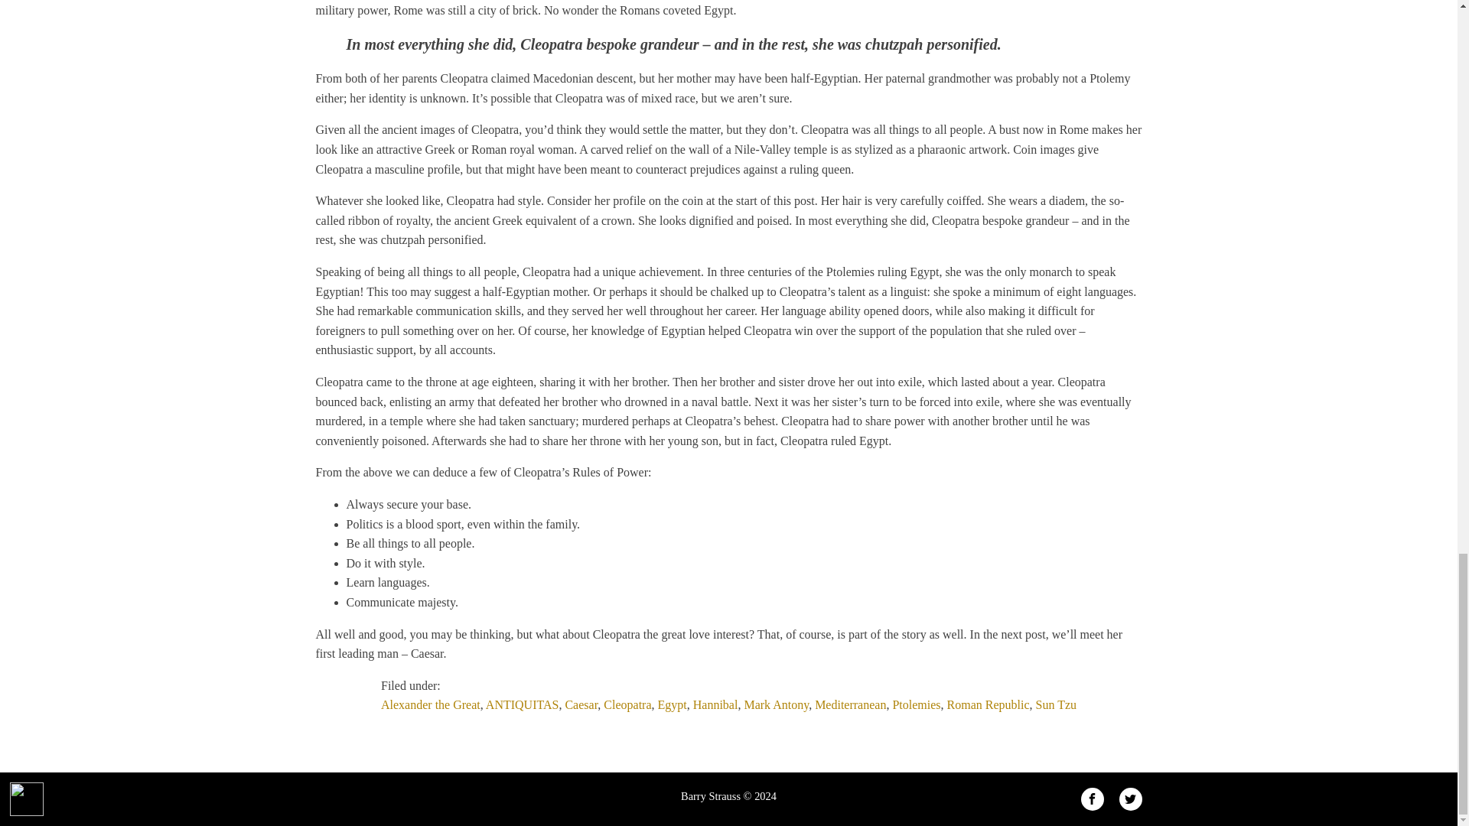 This screenshot has height=826, width=1469. I want to click on Hannibal, so click(716, 704).